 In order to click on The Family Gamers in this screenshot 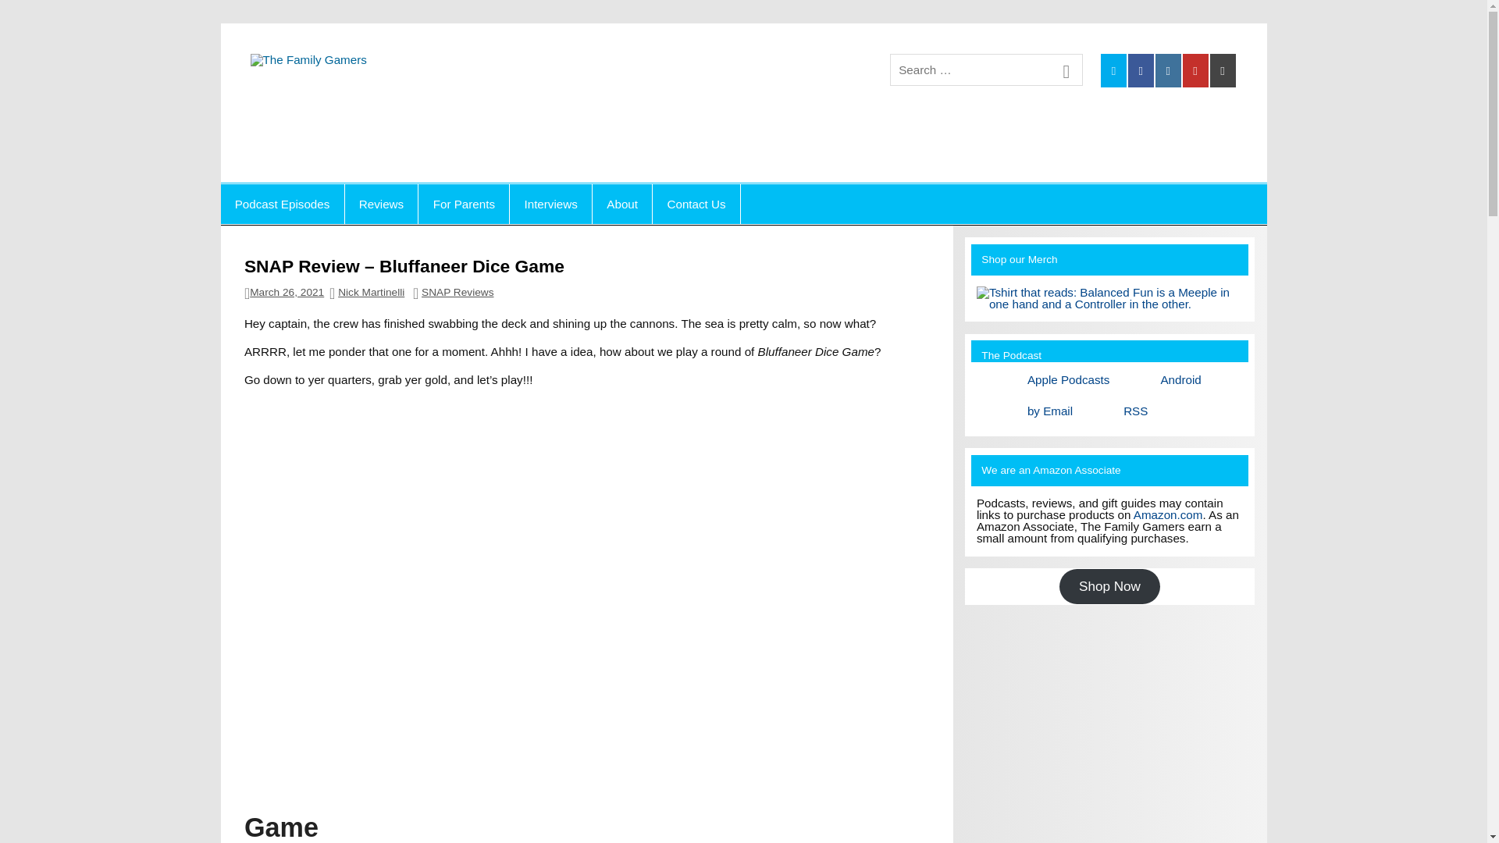, I will do `click(522, 69)`.